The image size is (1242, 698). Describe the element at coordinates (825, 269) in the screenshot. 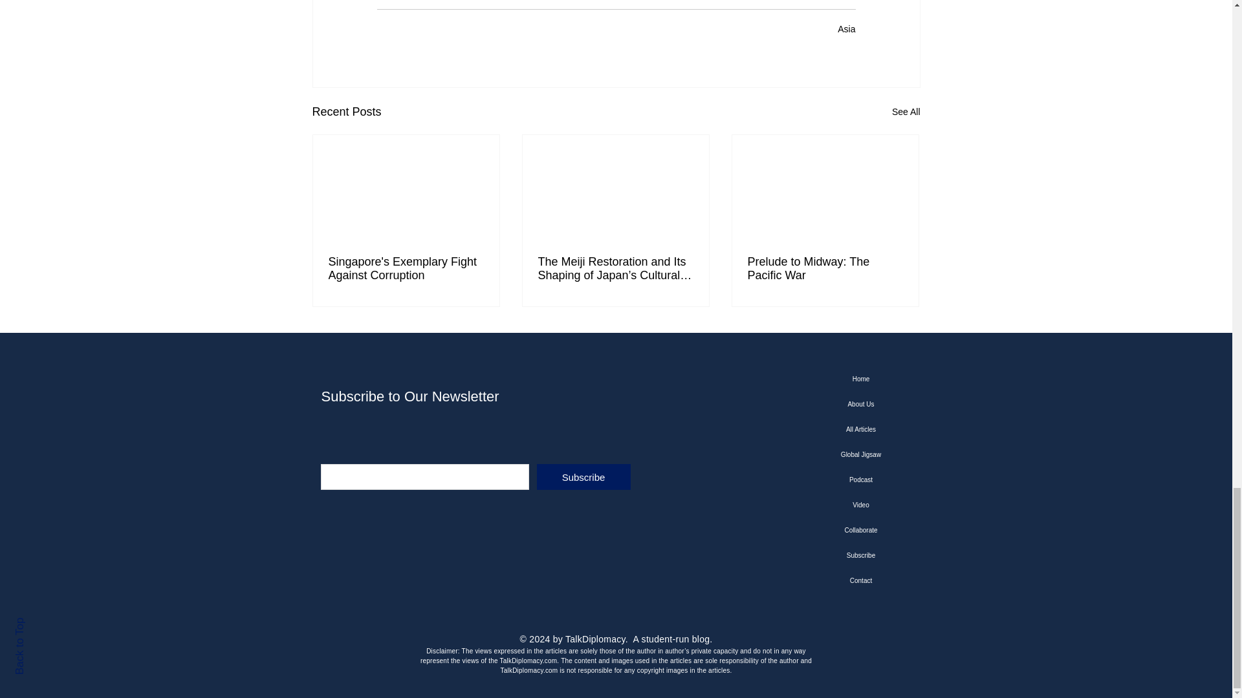

I see `Prelude to Midway: The Pacific War` at that location.